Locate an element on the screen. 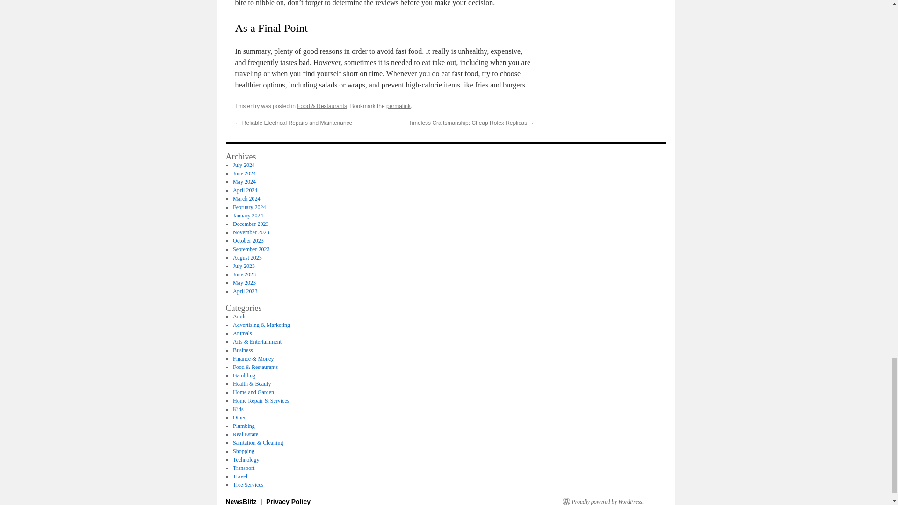  July 2023 is located at coordinates (244, 266).